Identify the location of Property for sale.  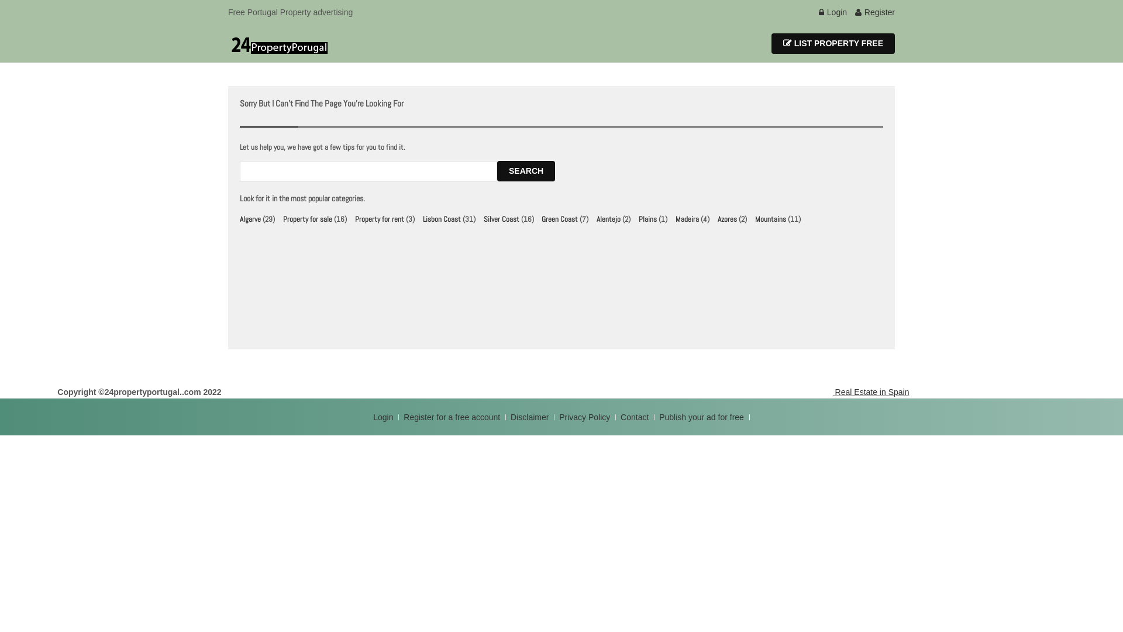
(308, 219).